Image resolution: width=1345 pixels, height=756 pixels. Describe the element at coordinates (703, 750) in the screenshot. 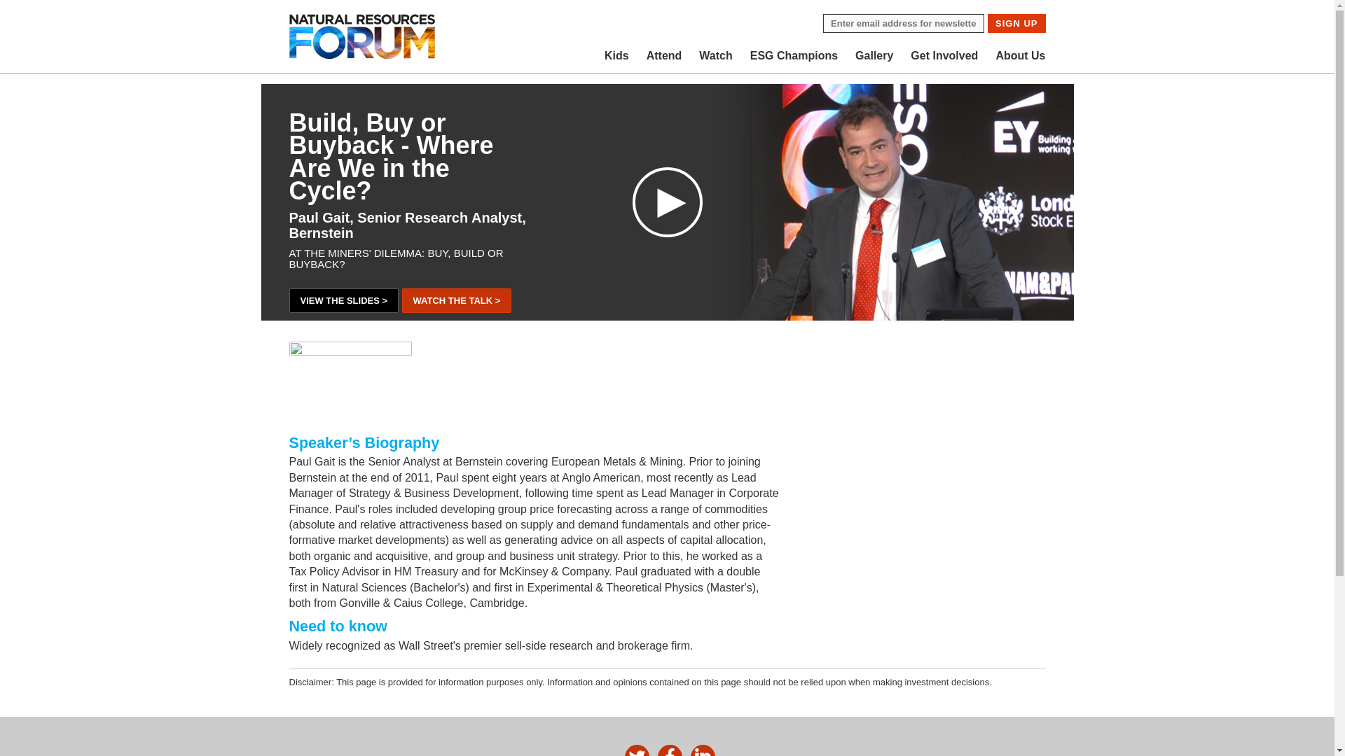

I see `LinkedIn` at that location.